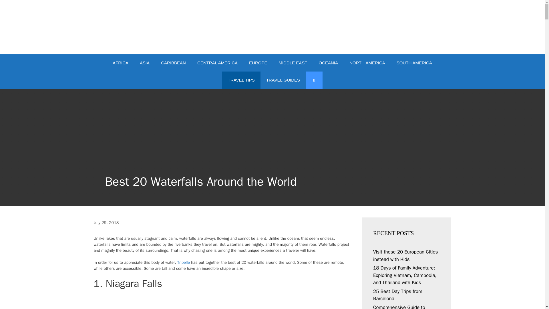 This screenshot has width=549, height=309. I want to click on AFRICA, so click(120, 63).